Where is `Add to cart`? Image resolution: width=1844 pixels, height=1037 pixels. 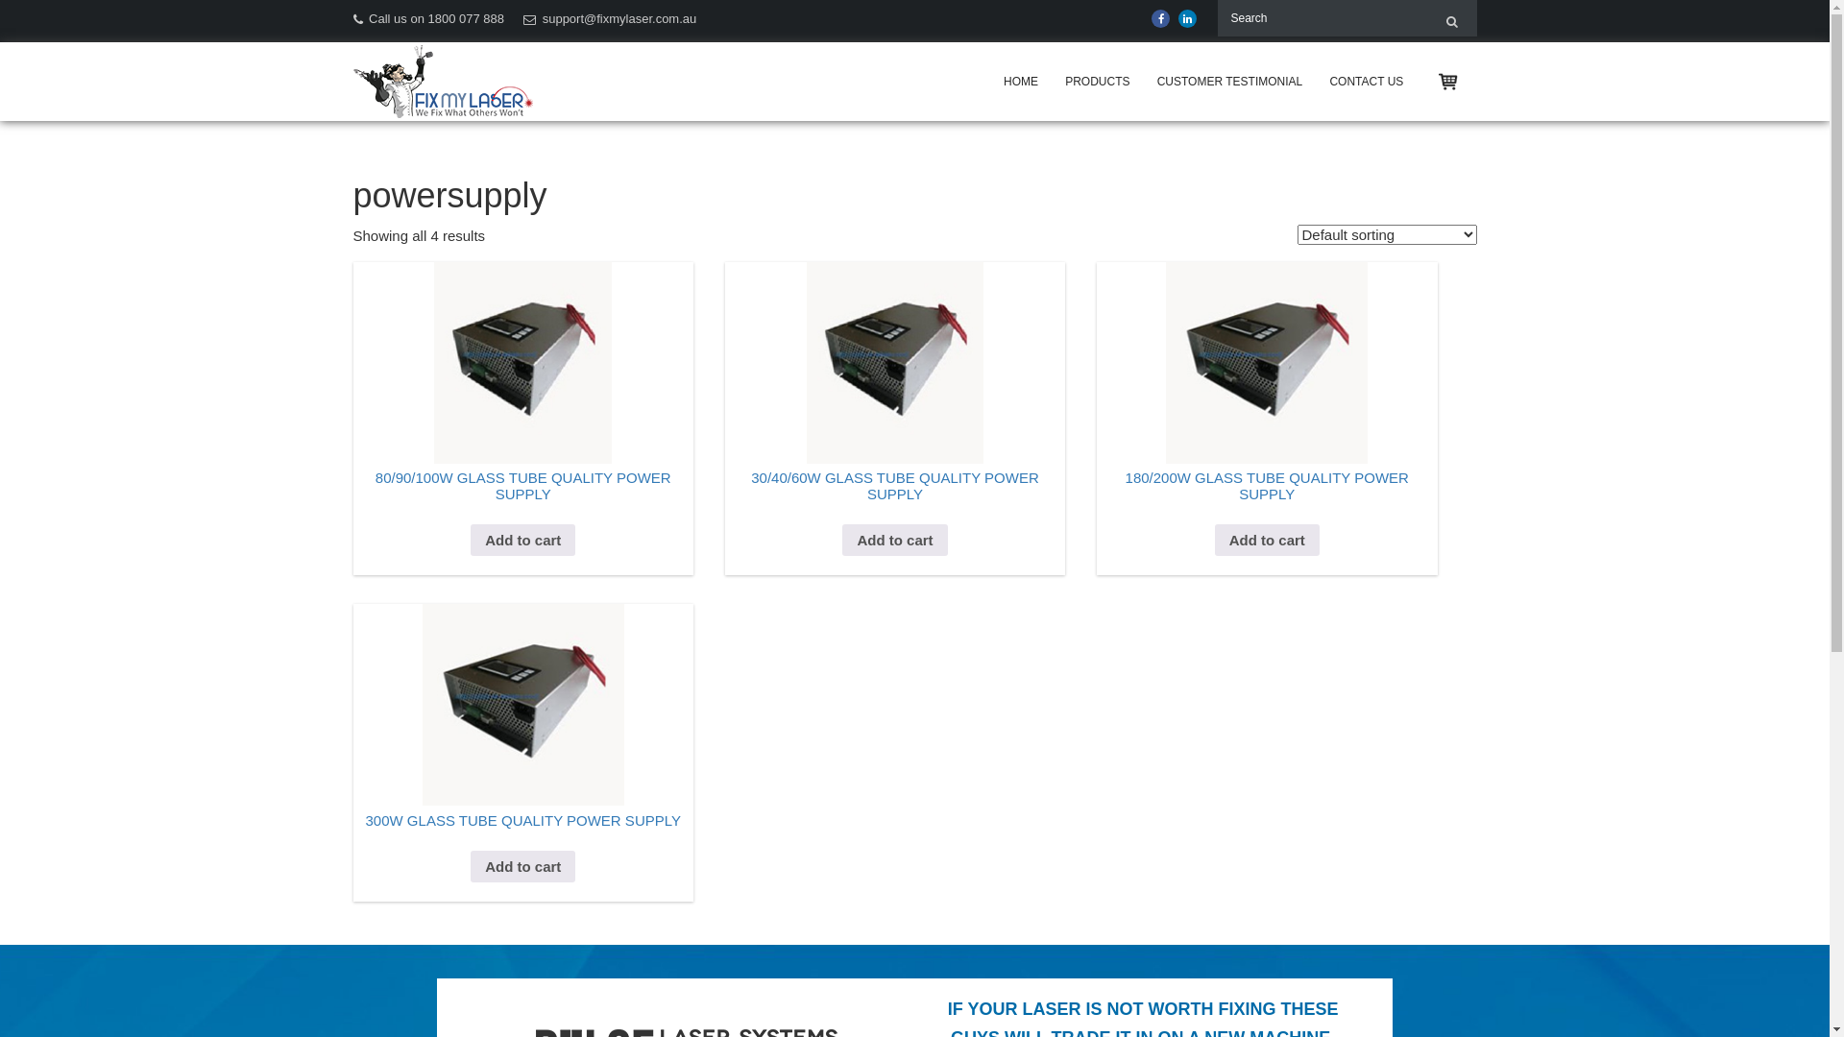 Add to cart is located at coordinates (1268, 541).